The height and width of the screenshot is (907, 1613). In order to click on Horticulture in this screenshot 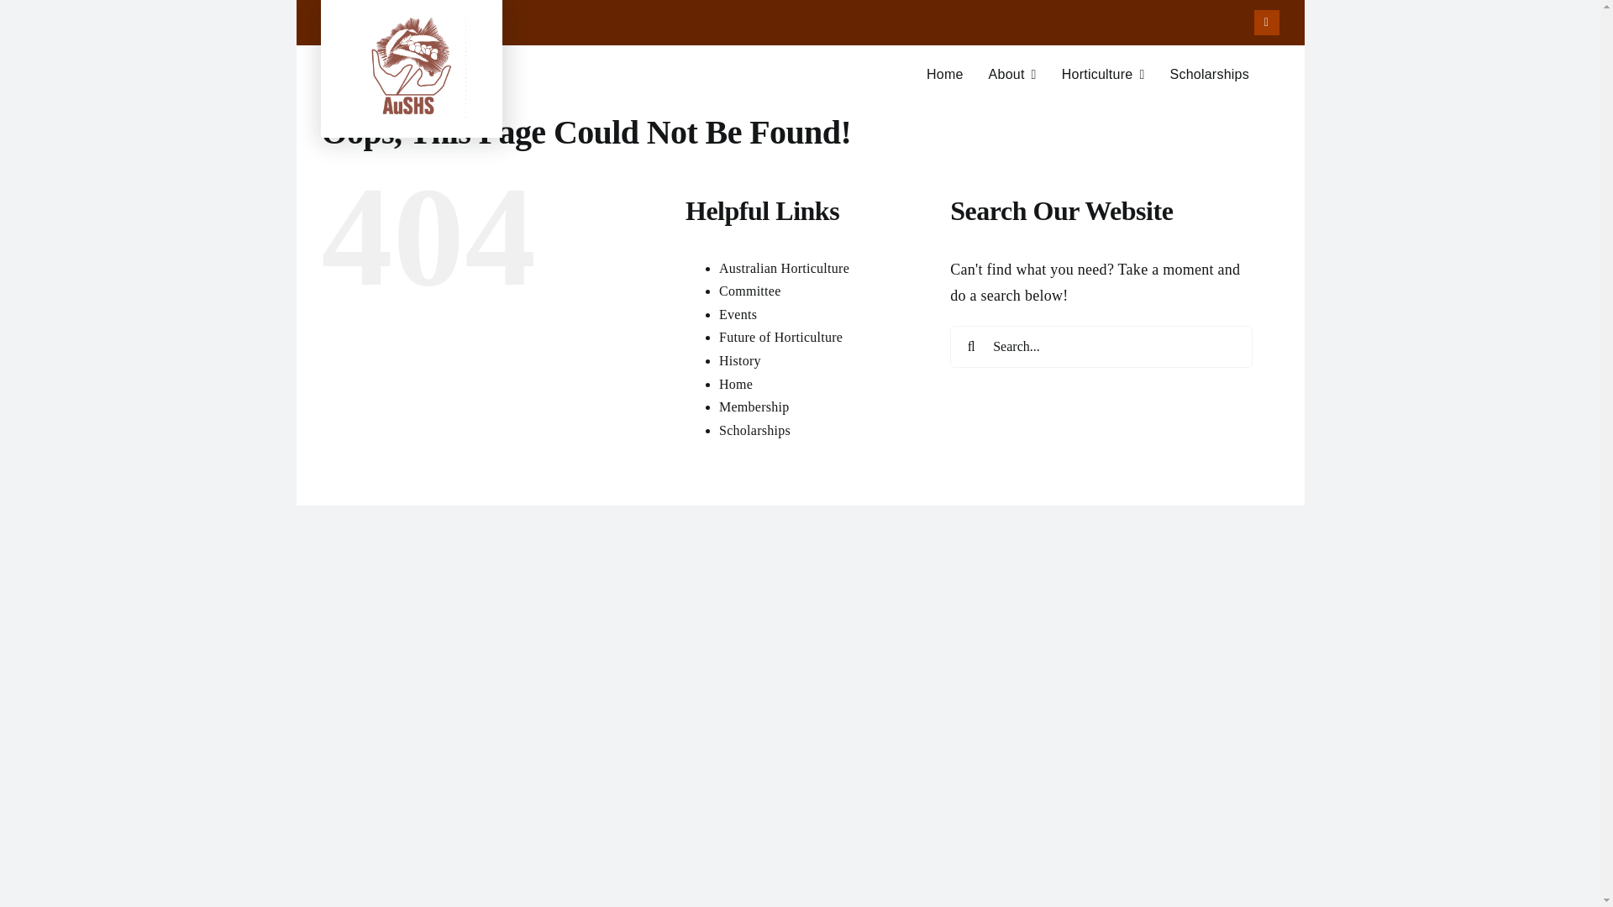, I will do `click(780, 338)`.